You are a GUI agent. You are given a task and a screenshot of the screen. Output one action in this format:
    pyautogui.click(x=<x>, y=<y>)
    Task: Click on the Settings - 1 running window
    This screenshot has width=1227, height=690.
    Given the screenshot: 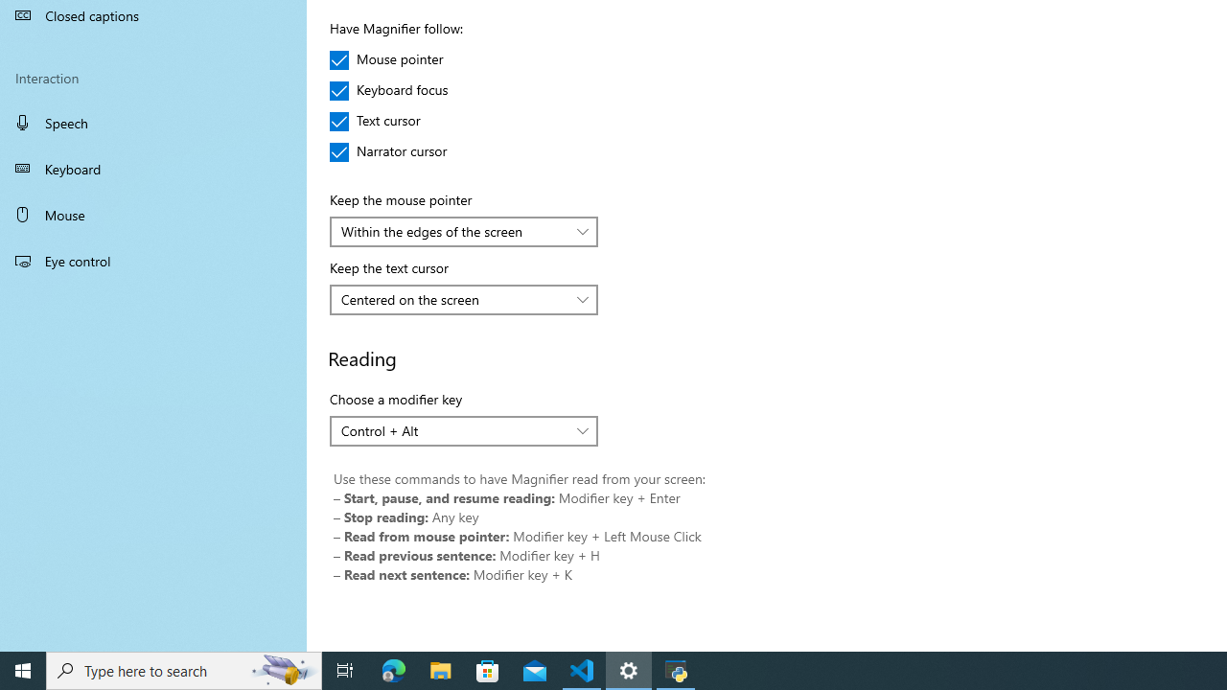 What is the action you would take?
    pyautogui.click(x=629, y=671)
    